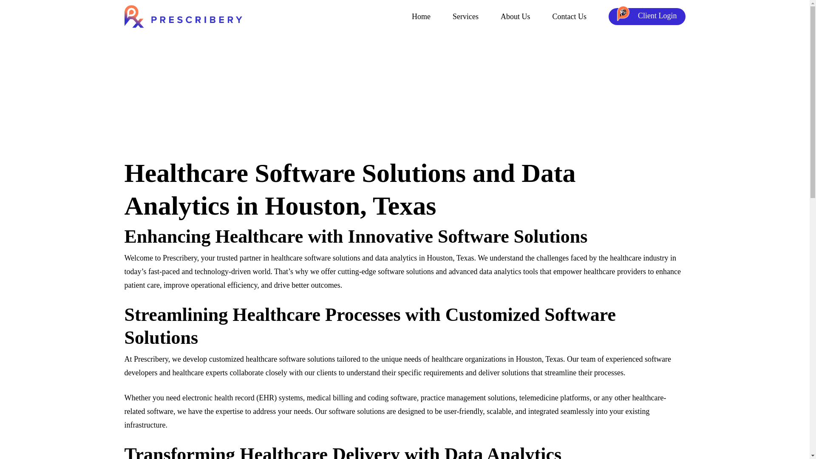 The image size is (816, 459). What do you see at coordinates (421, 17) in the screenshot?
I see `Home` at bounding box center [421, 17].